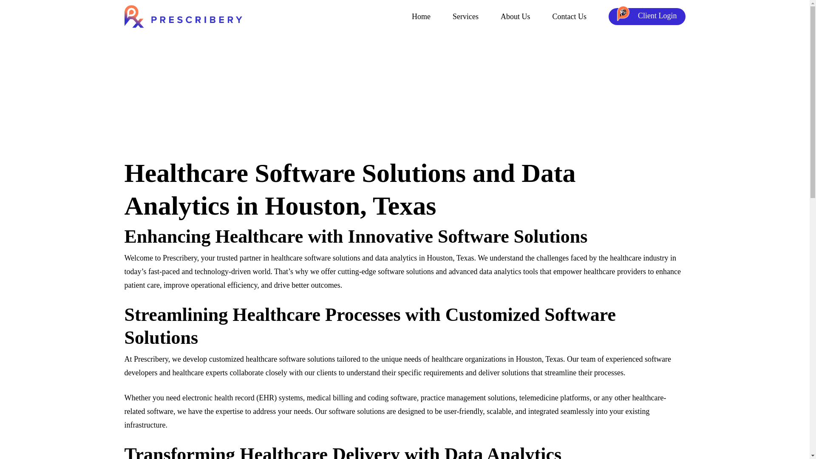 The image size is (816, 459). What do you see at coordinates (421, 17) in the screenshot?
I see `Home` at bounding box center [421, 17].